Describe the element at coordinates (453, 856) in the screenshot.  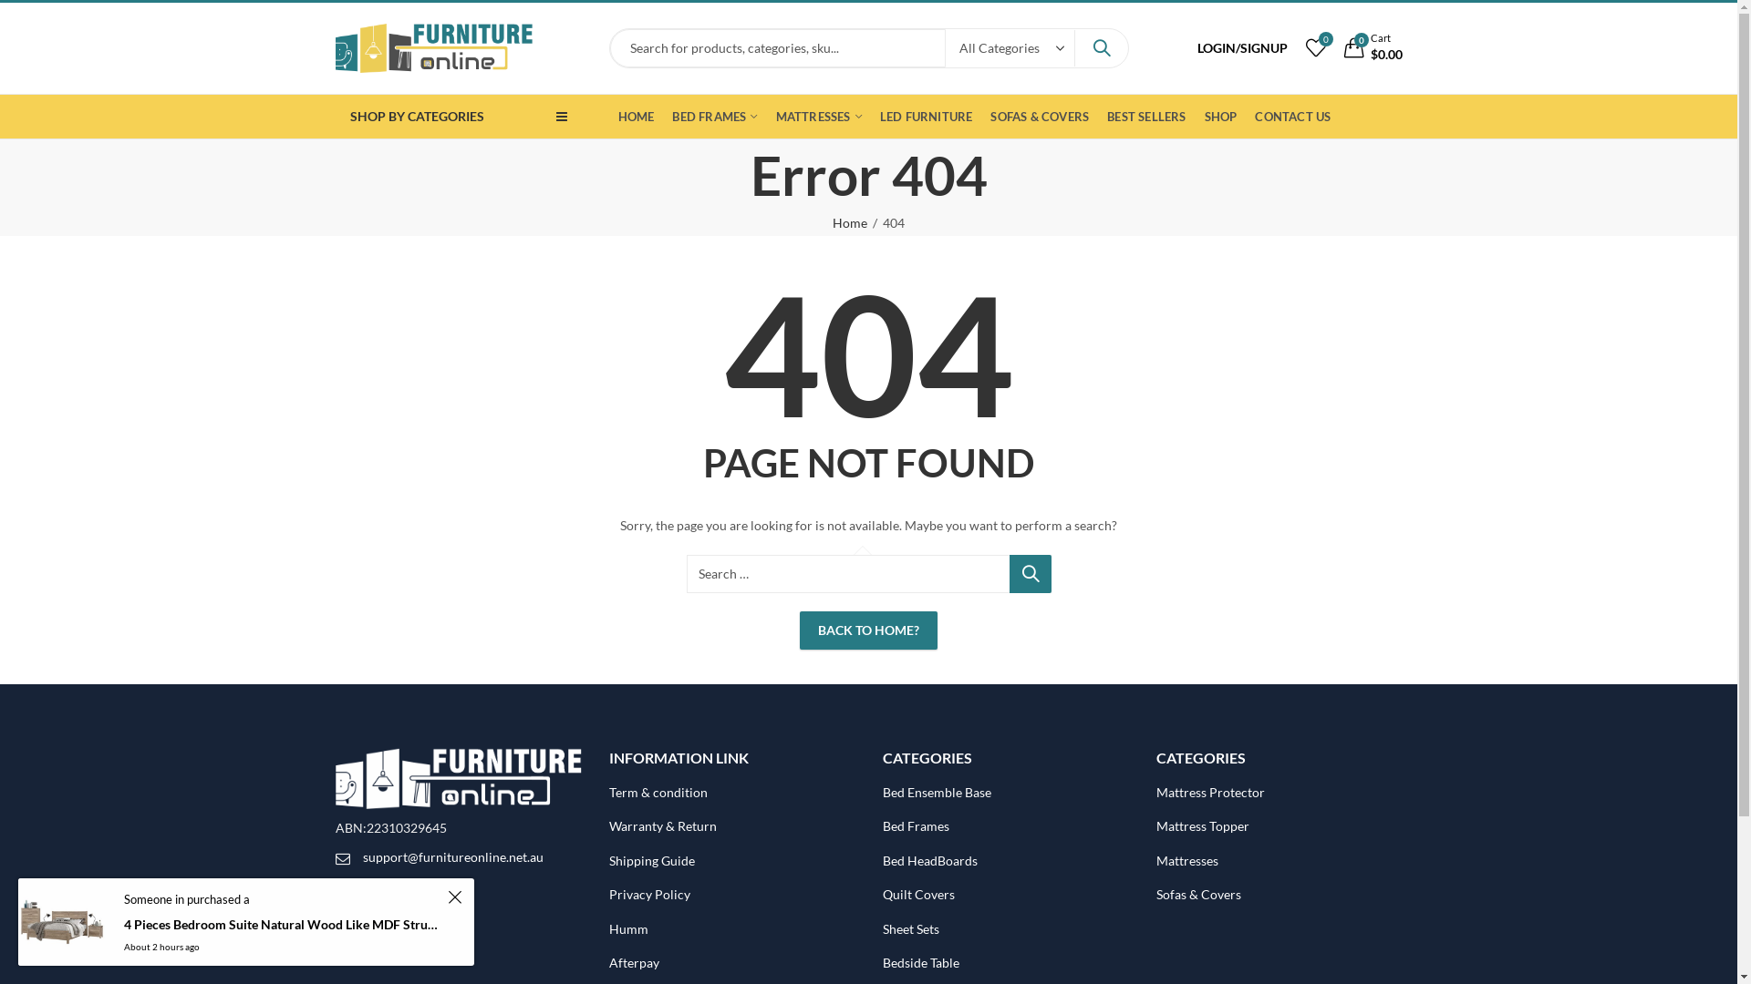
I see `support@furnitureonline.net.au` at that location.